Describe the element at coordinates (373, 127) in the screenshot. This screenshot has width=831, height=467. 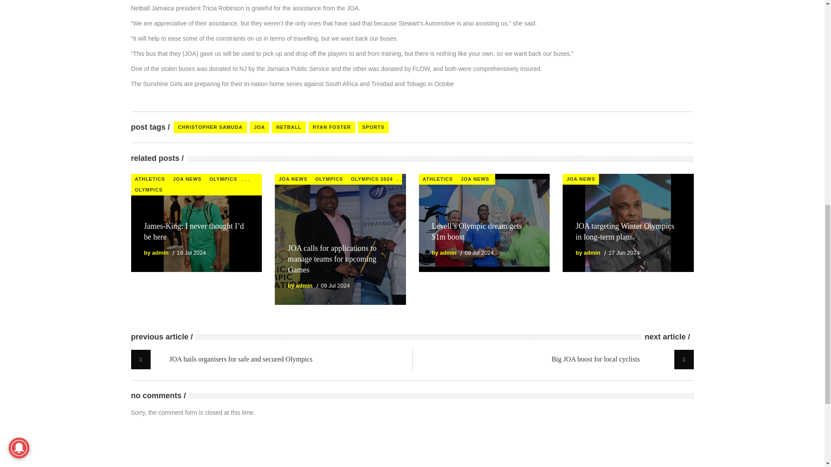
I see `SPORTS` at that location.